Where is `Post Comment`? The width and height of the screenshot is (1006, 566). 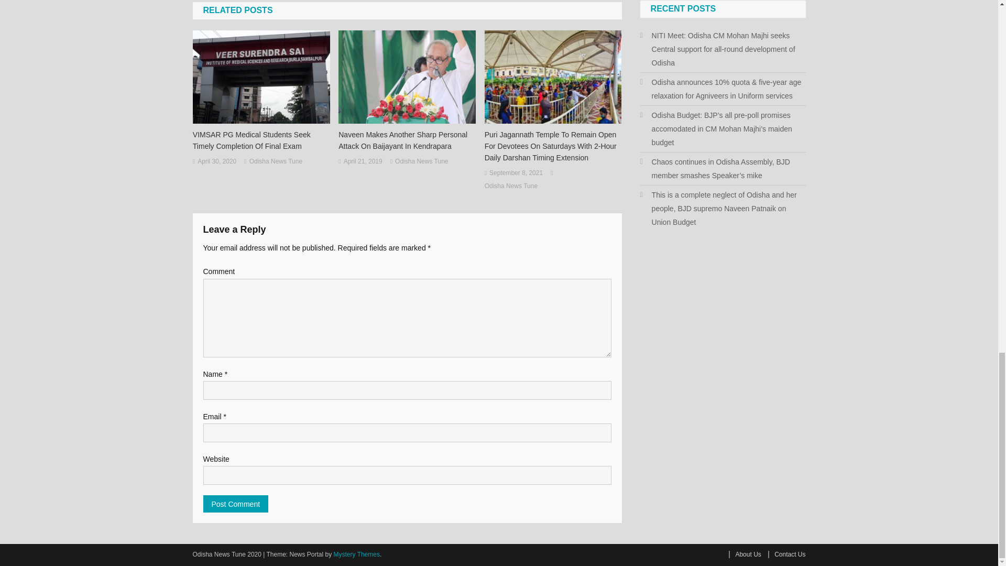 Post Comment is located at coordinates (236, 504).